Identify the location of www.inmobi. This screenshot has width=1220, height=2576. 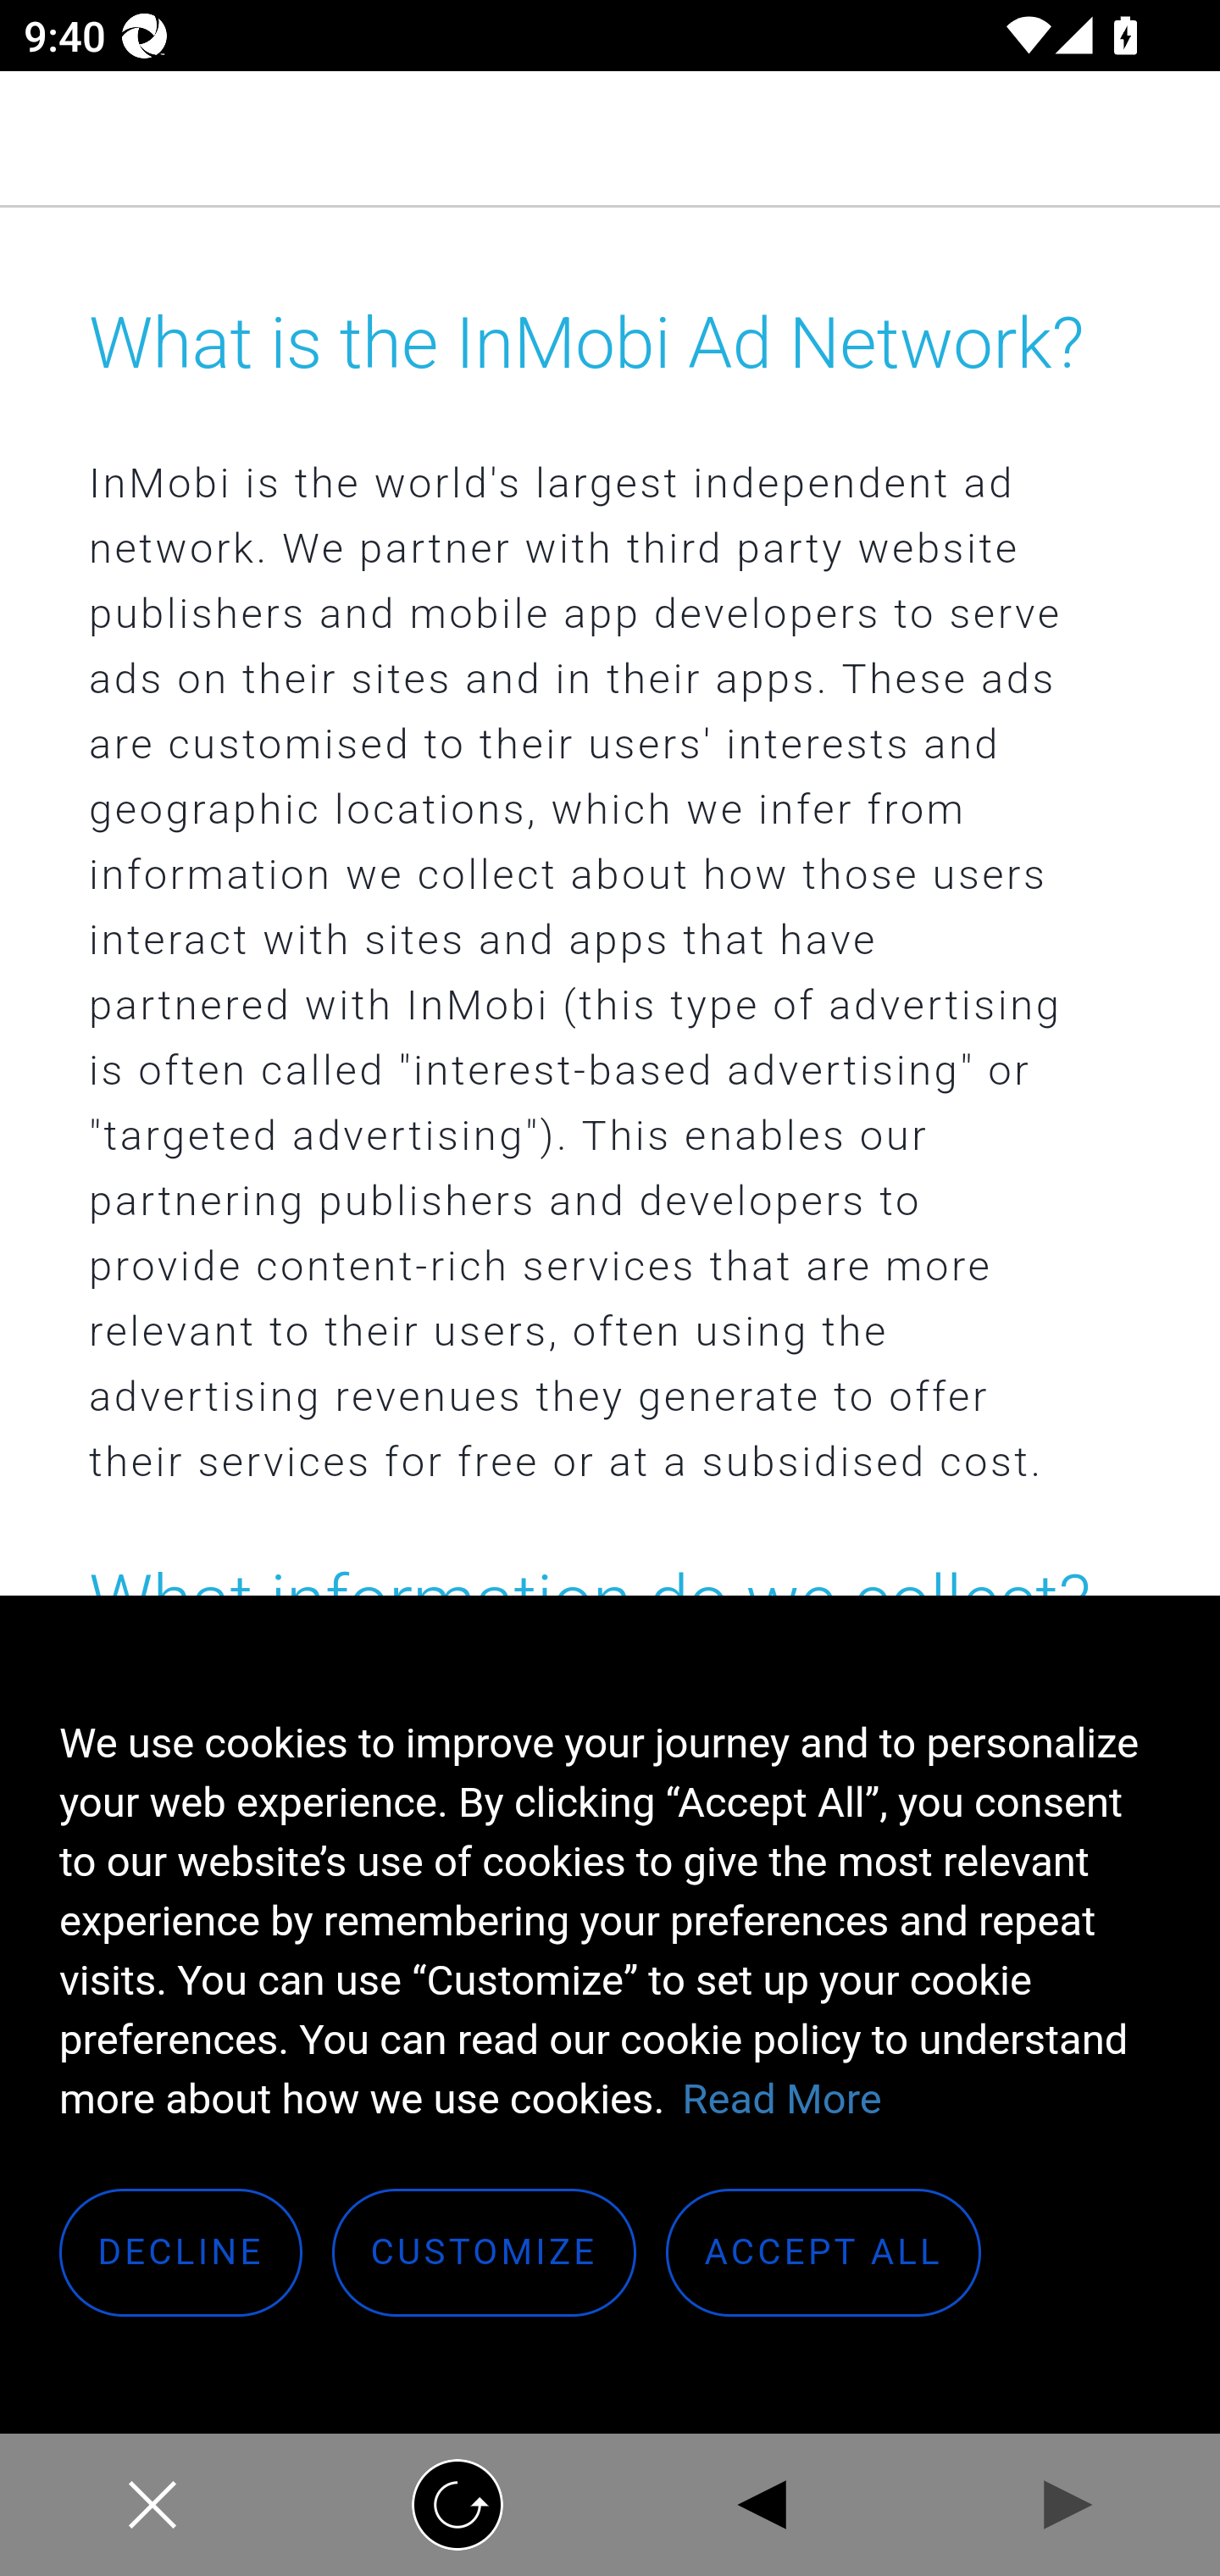
(610, 139).